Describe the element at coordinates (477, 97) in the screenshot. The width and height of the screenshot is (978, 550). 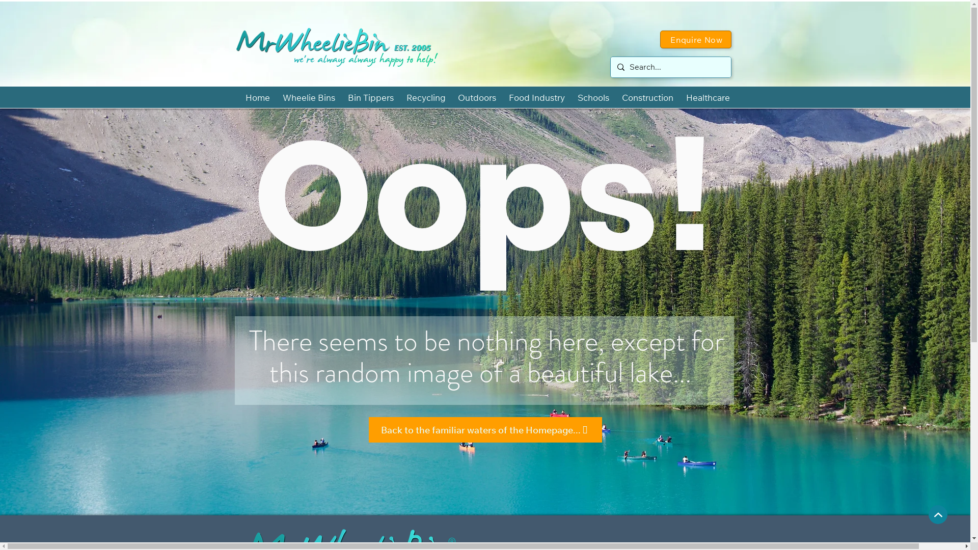
I see `Outdoors` at that location.